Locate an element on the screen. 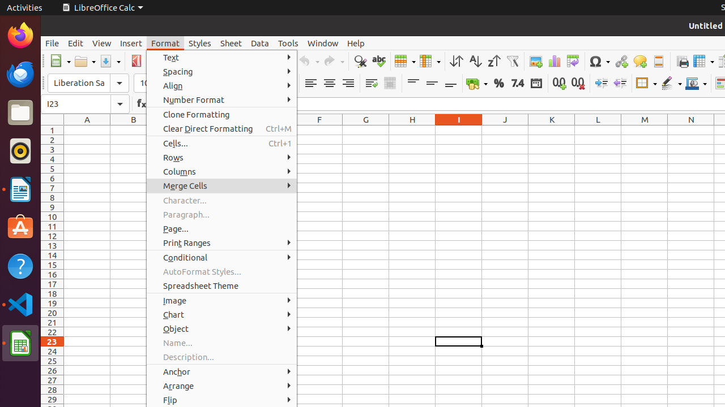 The width and height of the screenshot is (725, 407). Wrap Text is located at coordinates (372, 84).